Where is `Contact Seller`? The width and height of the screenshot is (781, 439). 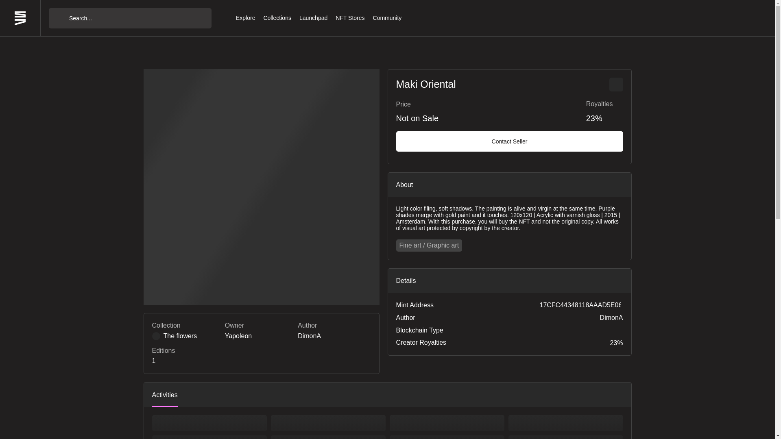
Contact Seller is located at coordinates (509, 141).